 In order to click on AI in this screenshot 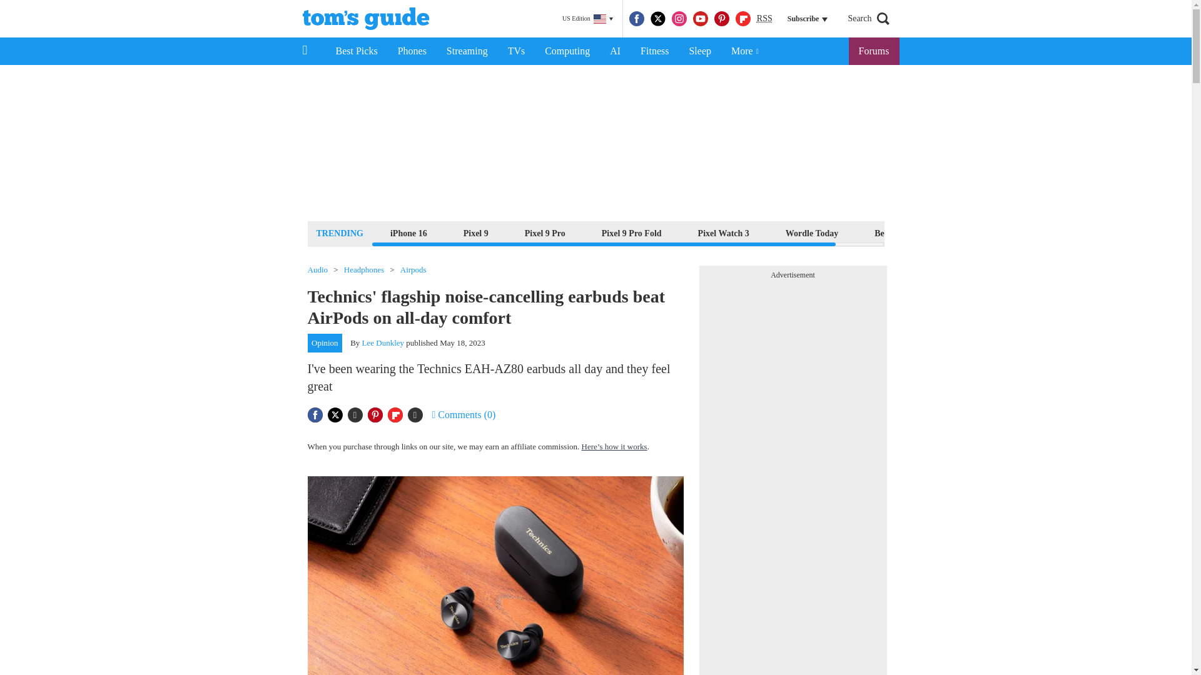, I will do `click(615, 51)`.